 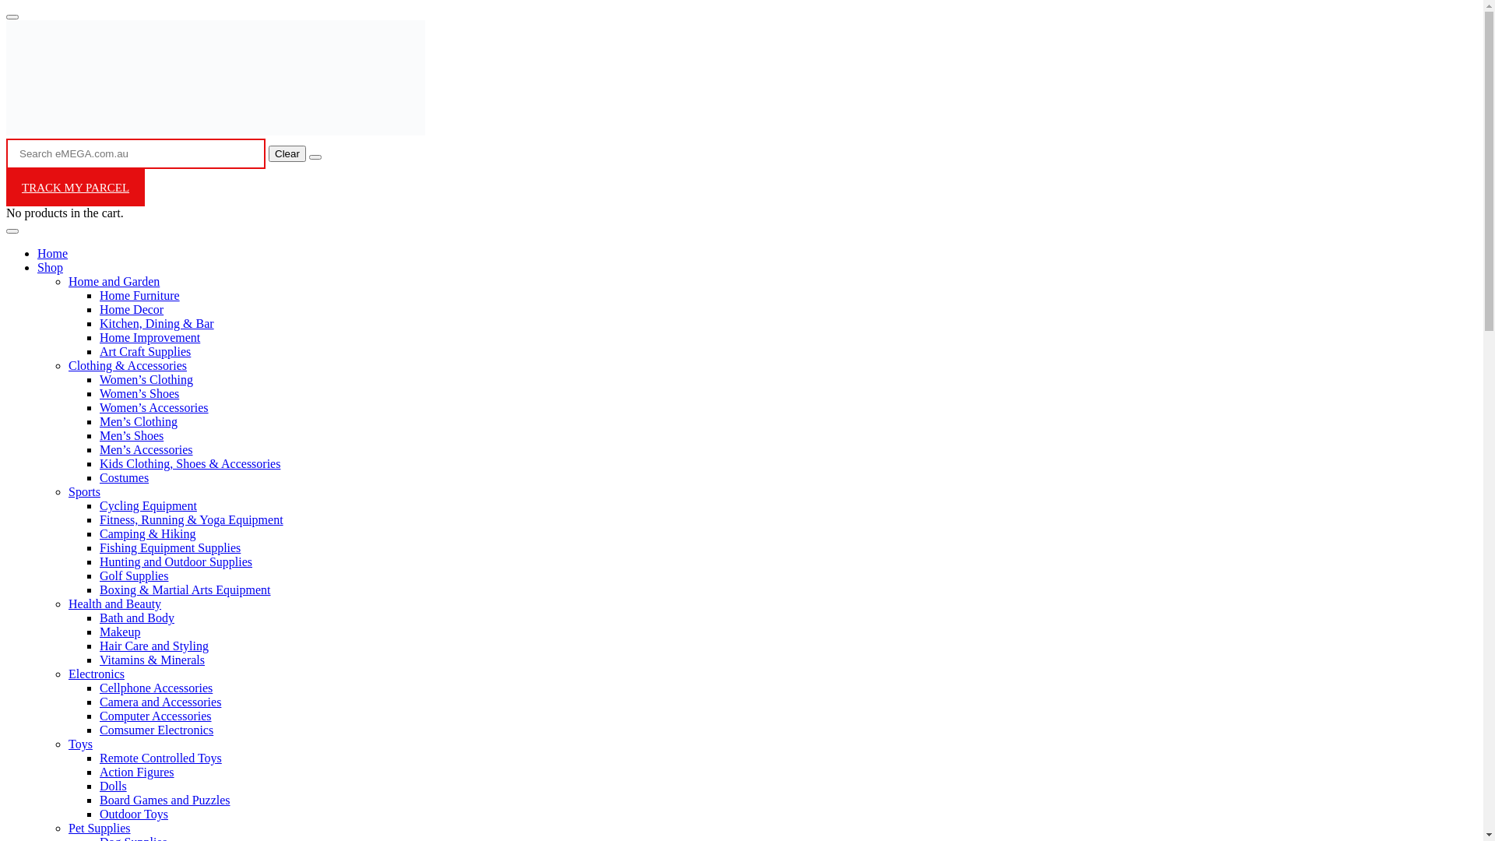 What do you see at coordinates (120, 632) in the screenshot?
I see `Makeup` at bounding box center [120, 632].